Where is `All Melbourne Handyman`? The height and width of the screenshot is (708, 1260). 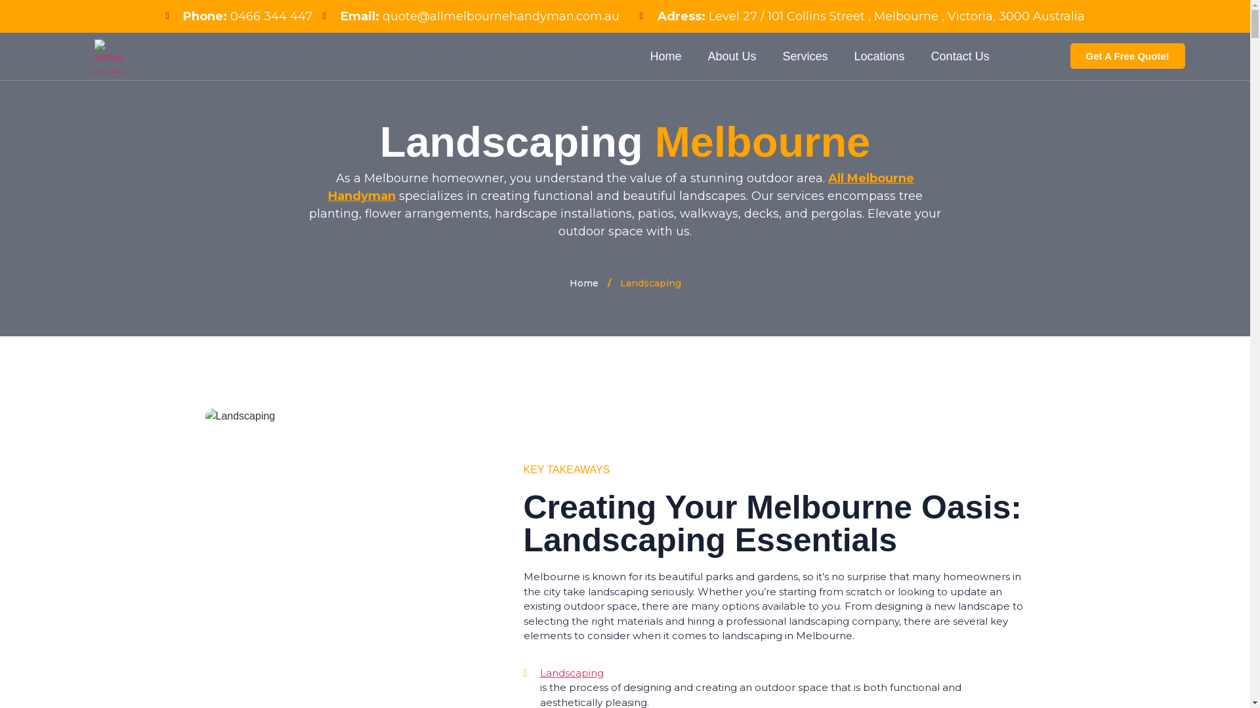 All Melbourne Handyman is located at coordinates (621, 187).